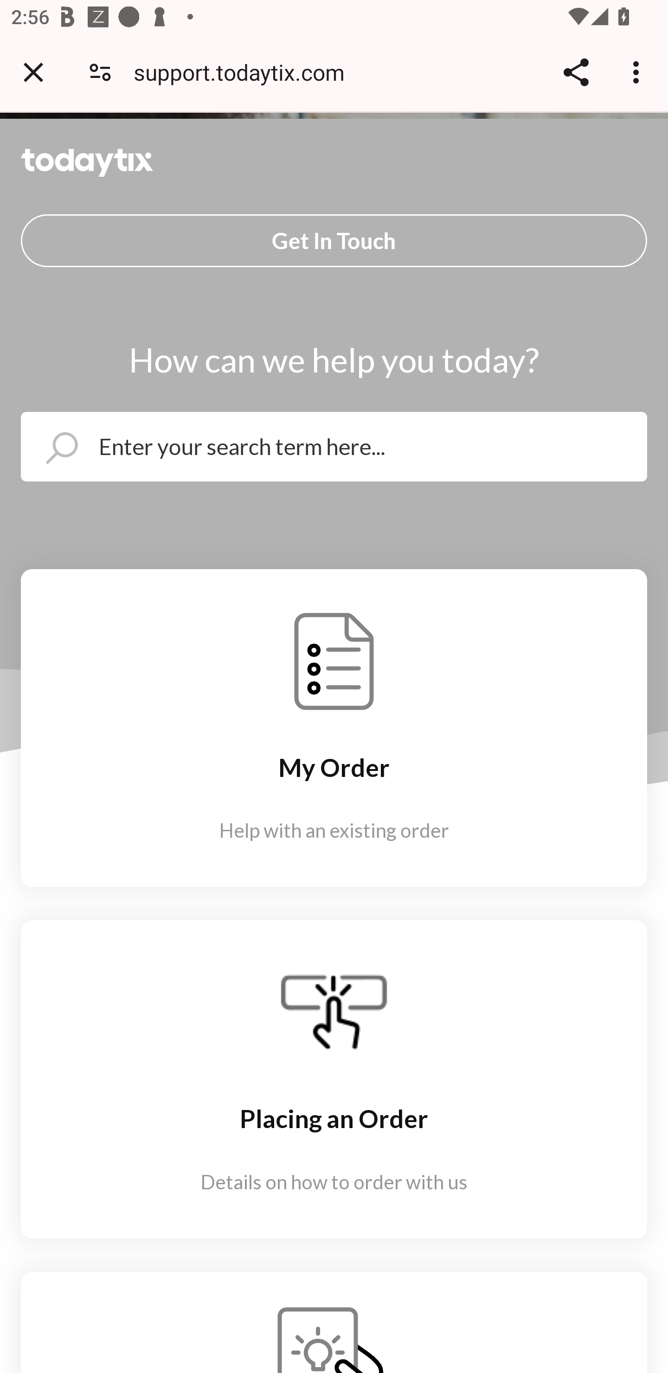 The width and height of the screenshot is (668, 1373). What do you see at coordinates (245, 71) in the screenshot?
I see `support.todaytix.com` at bounding box center [245, 71].